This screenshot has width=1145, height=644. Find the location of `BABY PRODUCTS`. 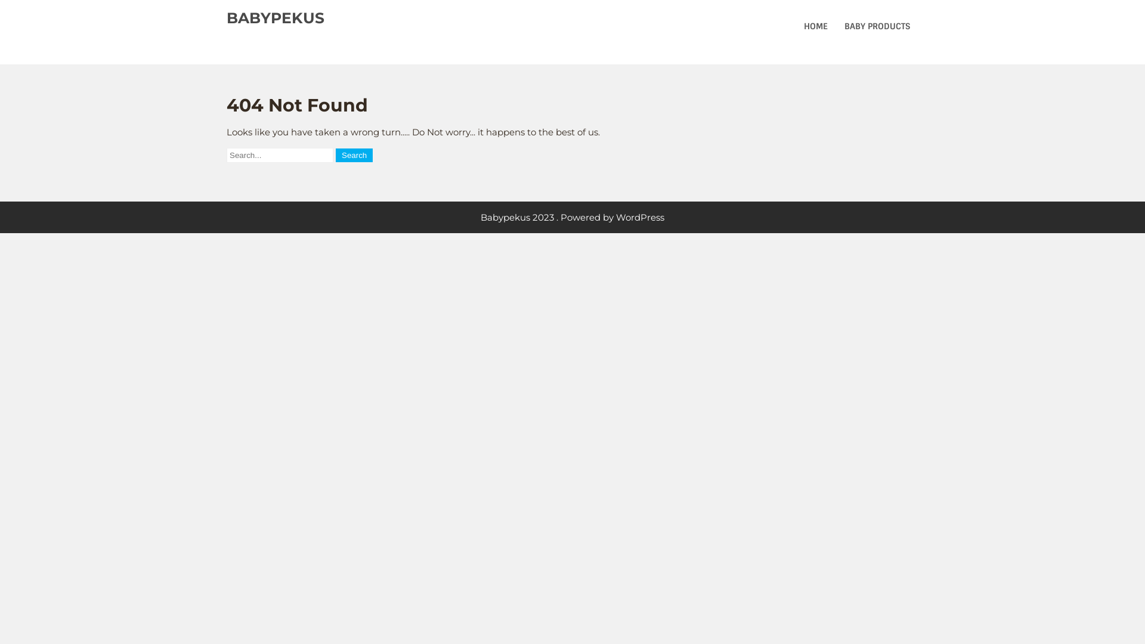

BABY PRODUCTS is located at coordinates (877, 26).